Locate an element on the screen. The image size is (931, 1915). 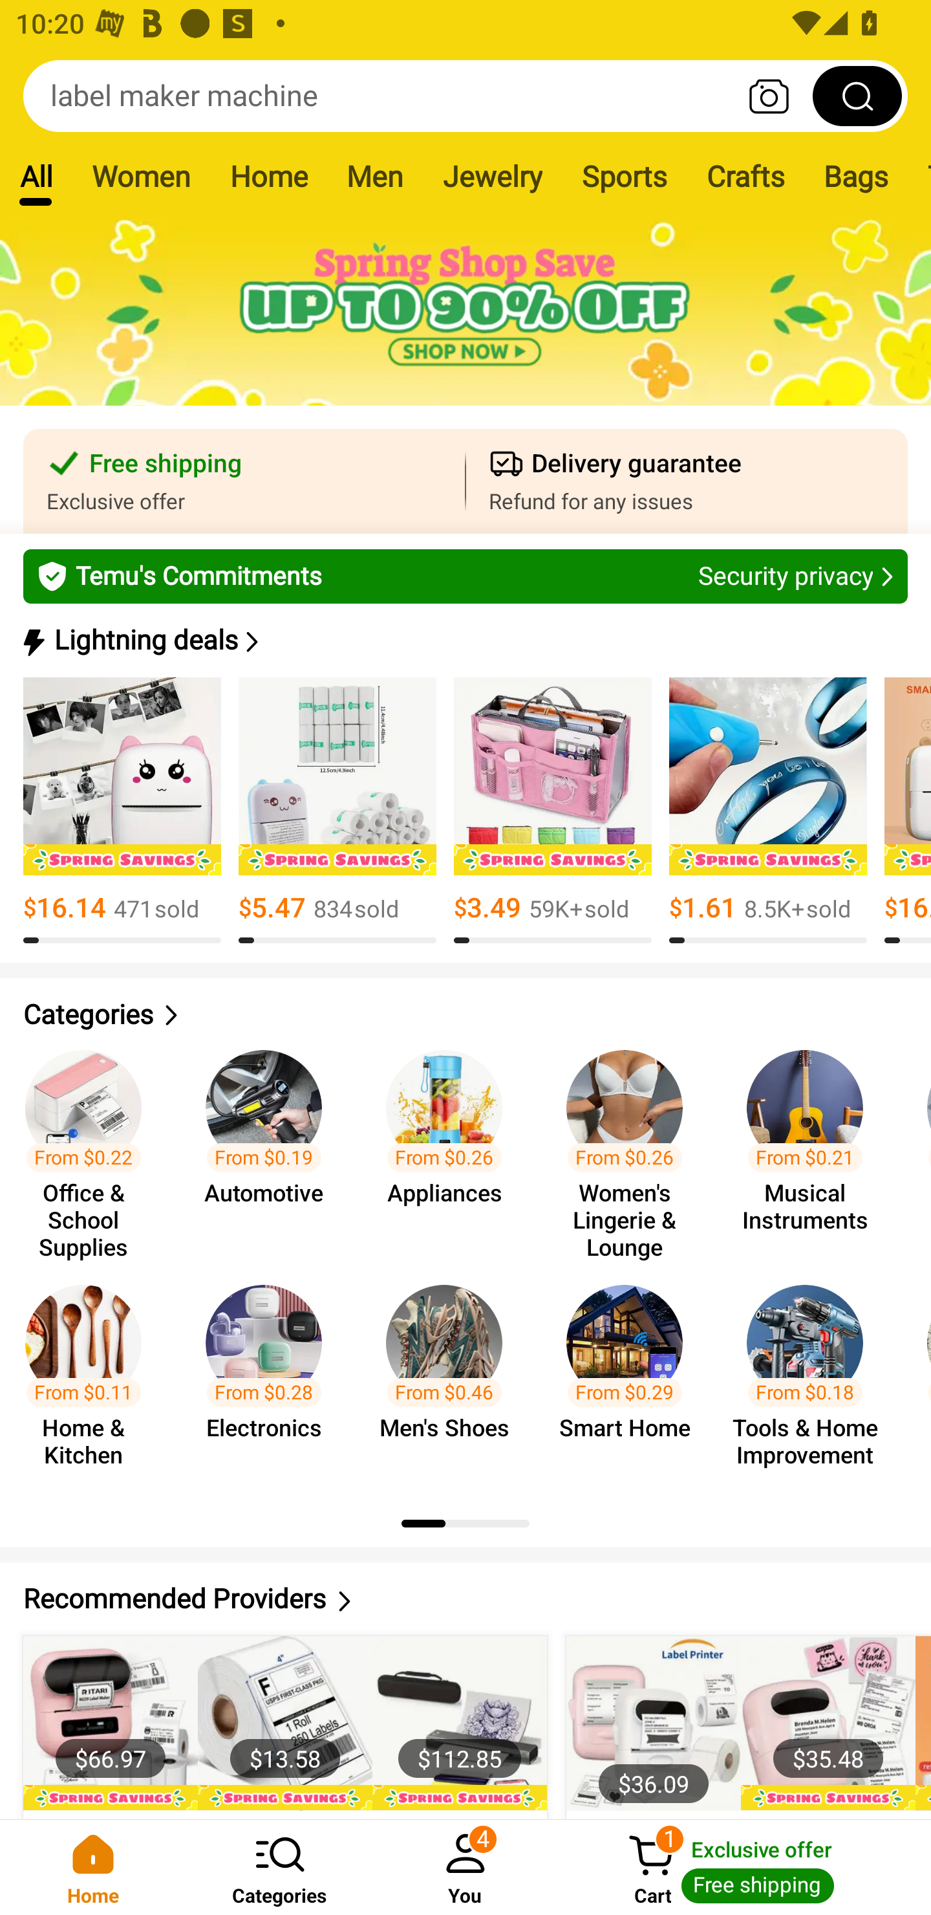
From $0.21 Musical Instruments is located at coordinates (812, 1144).